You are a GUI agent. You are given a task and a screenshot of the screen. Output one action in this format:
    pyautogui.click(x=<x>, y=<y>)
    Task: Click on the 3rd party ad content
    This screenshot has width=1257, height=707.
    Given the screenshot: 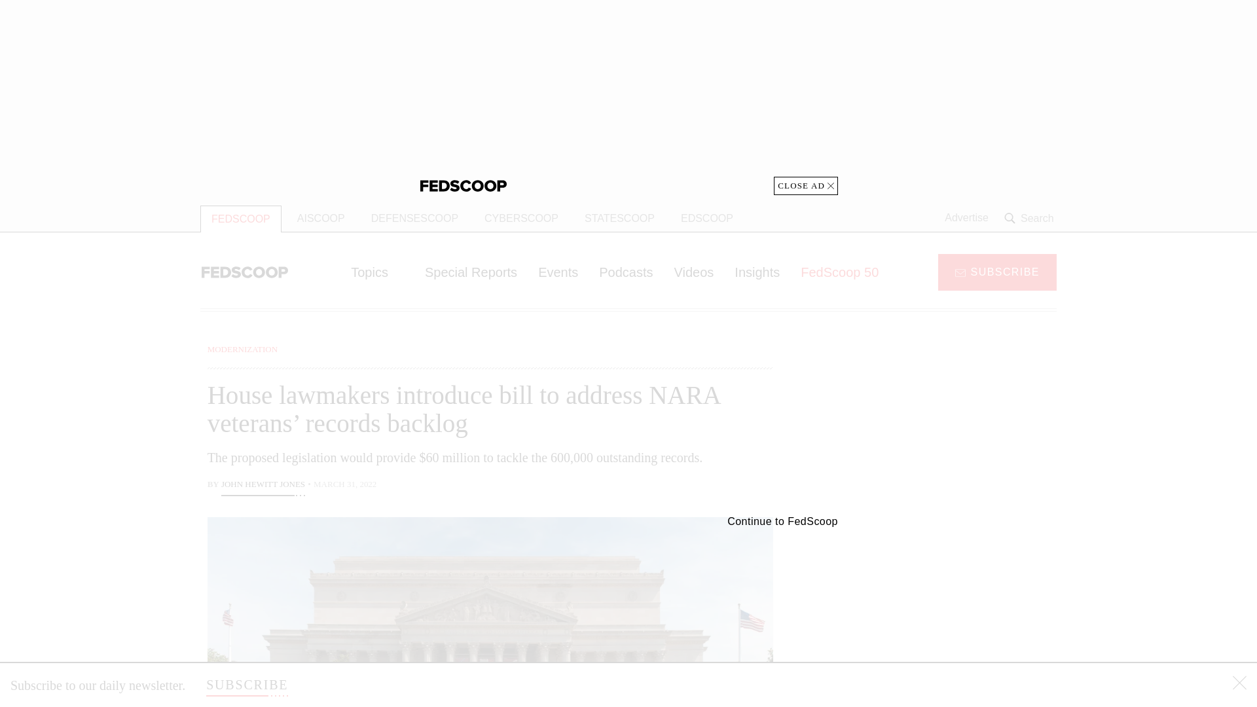 What is the action you would take?
    pyautogui.click(x=951, y=424)
    